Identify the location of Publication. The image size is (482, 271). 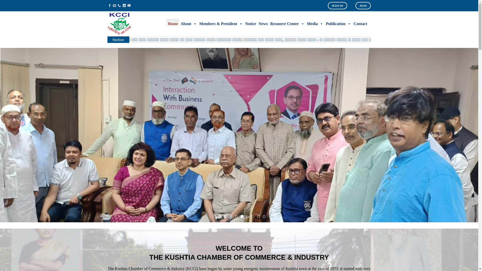
(338, 24).